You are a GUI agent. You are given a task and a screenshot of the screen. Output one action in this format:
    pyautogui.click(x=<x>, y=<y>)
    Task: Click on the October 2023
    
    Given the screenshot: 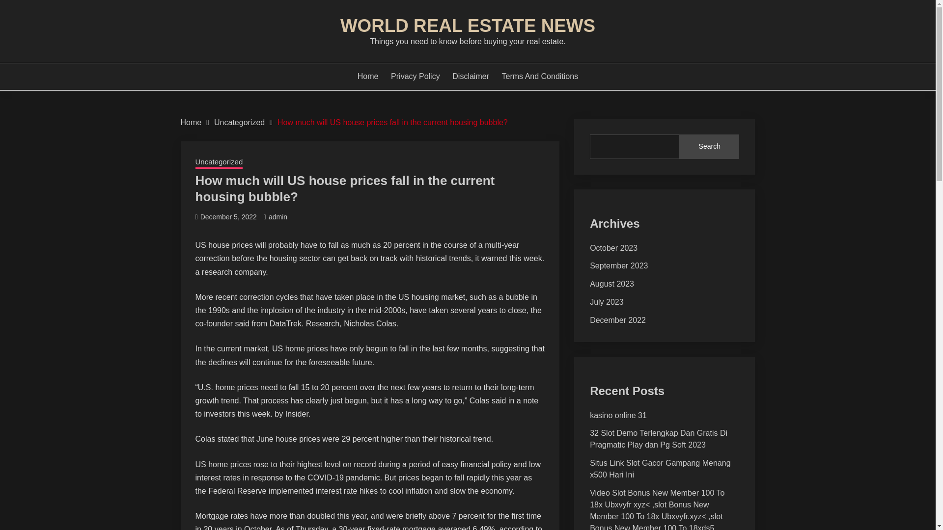 What is the action you would take?
    pyautogui.click(x=613, y=248)
    